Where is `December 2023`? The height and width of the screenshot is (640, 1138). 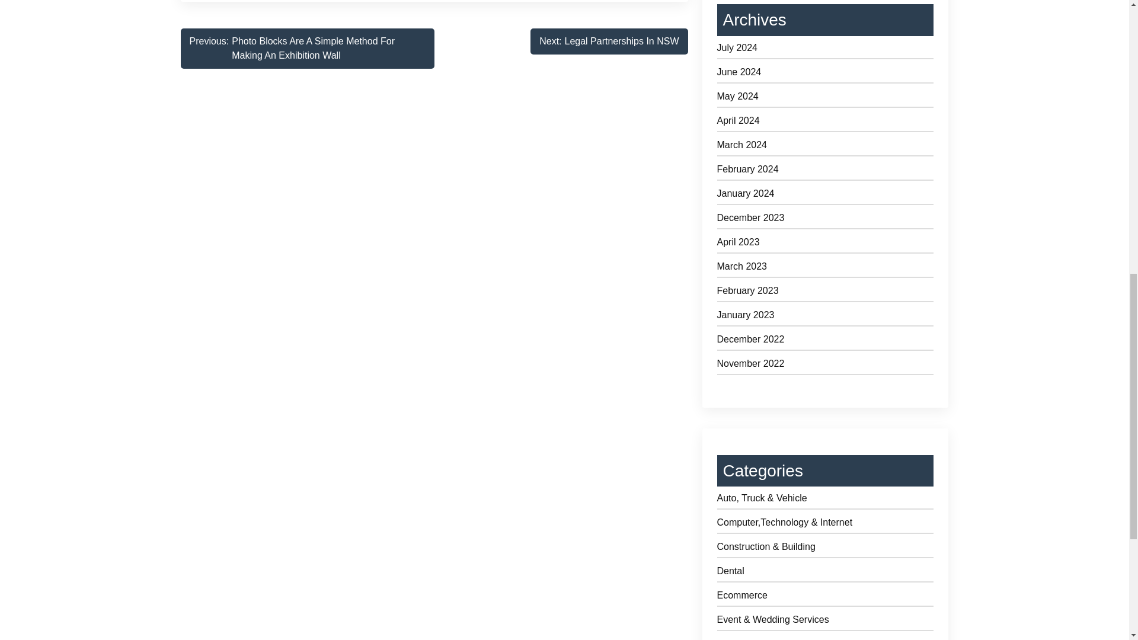 December 2023 is located at coordinates (825, 220).